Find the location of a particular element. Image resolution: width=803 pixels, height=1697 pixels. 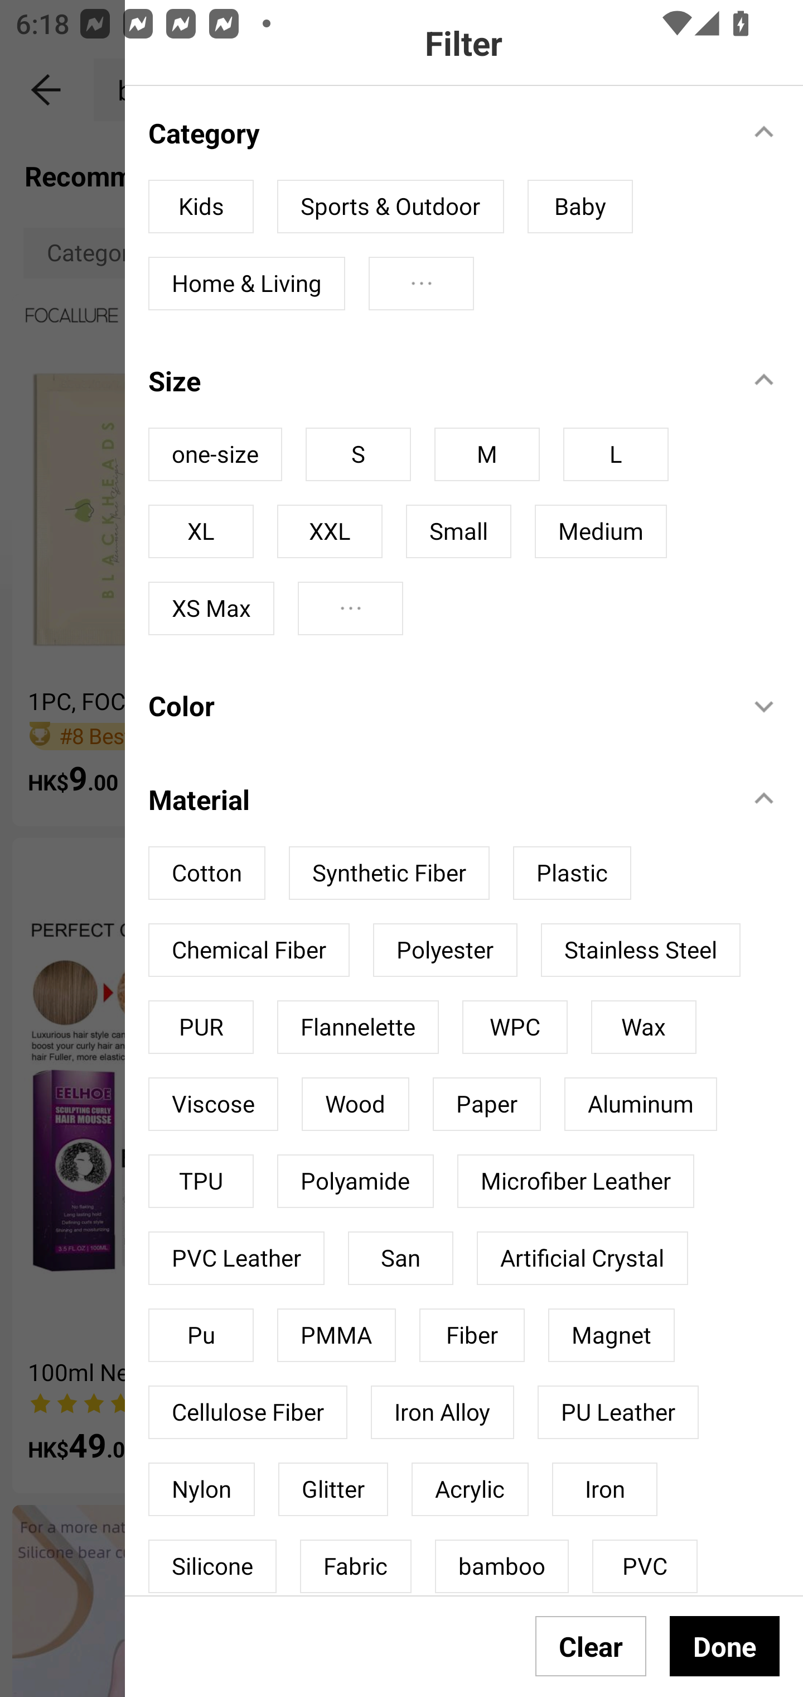

Synthetic Fiber is located at coordinates (389, 873).